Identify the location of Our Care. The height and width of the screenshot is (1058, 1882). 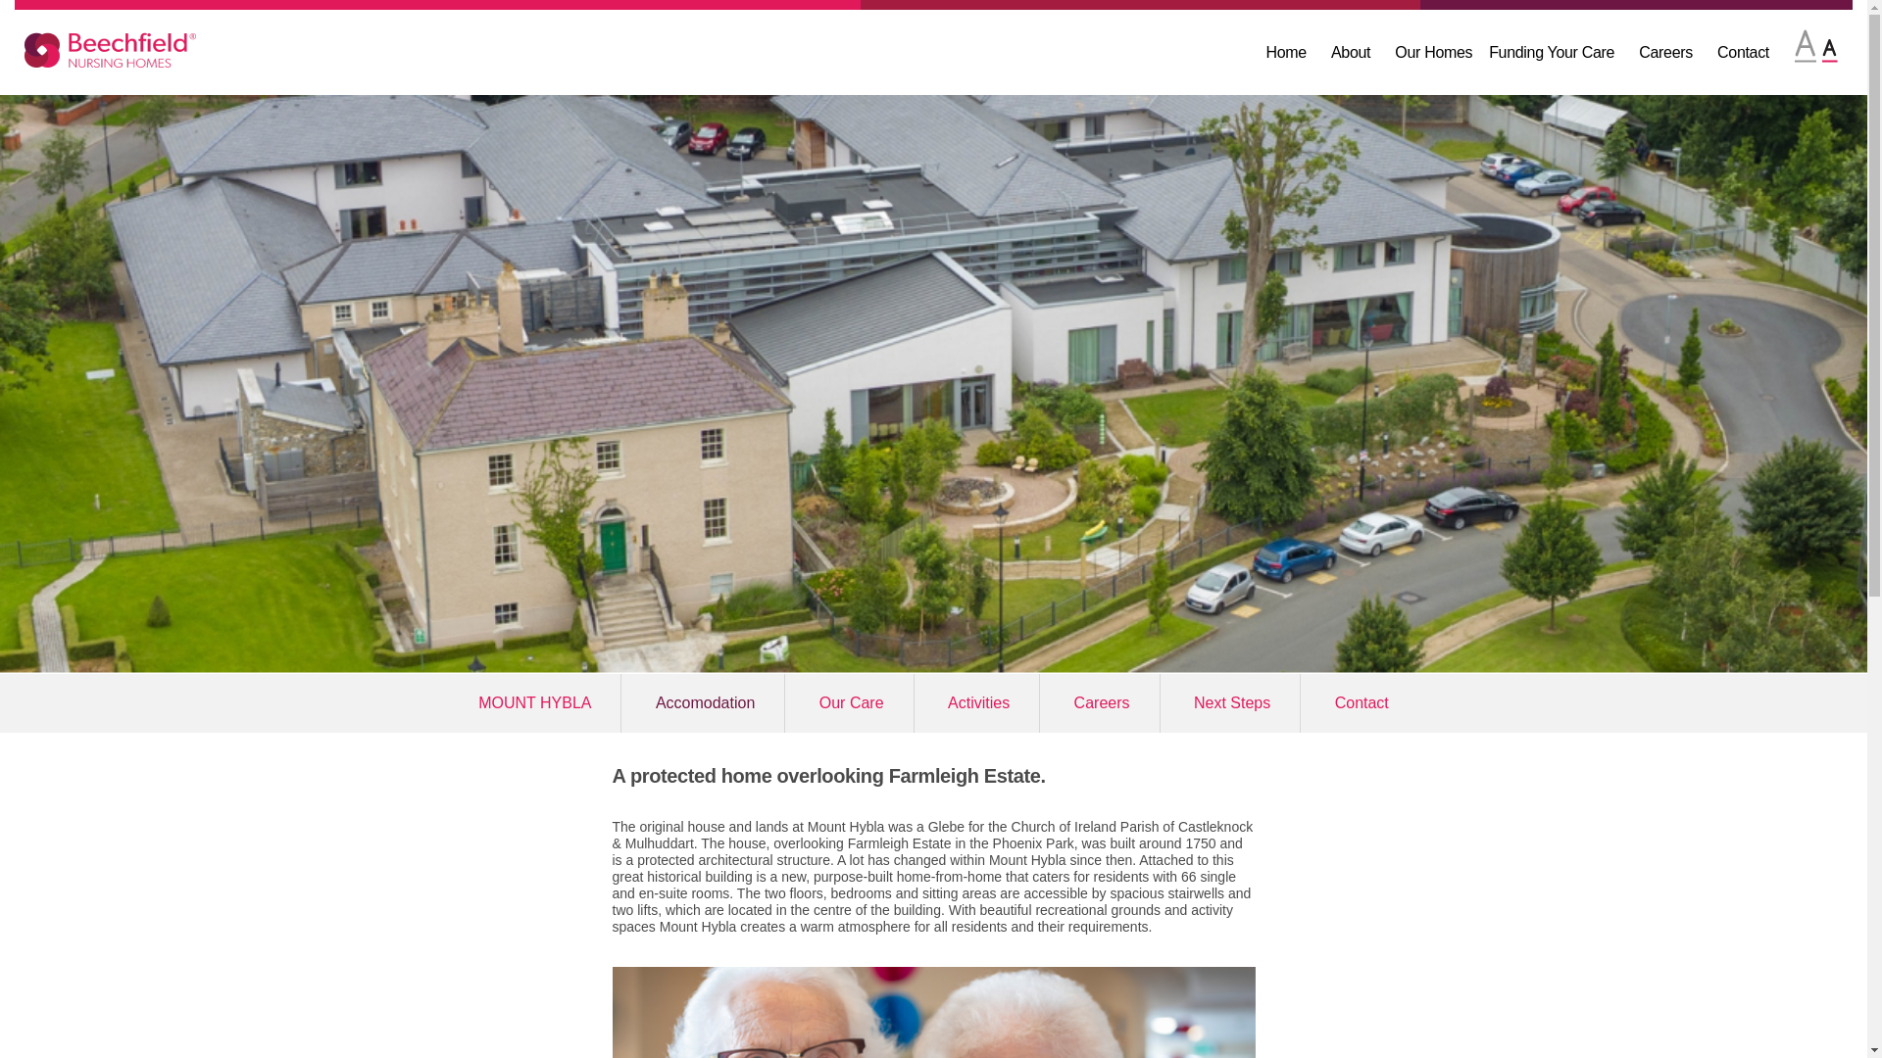
(851, 701).